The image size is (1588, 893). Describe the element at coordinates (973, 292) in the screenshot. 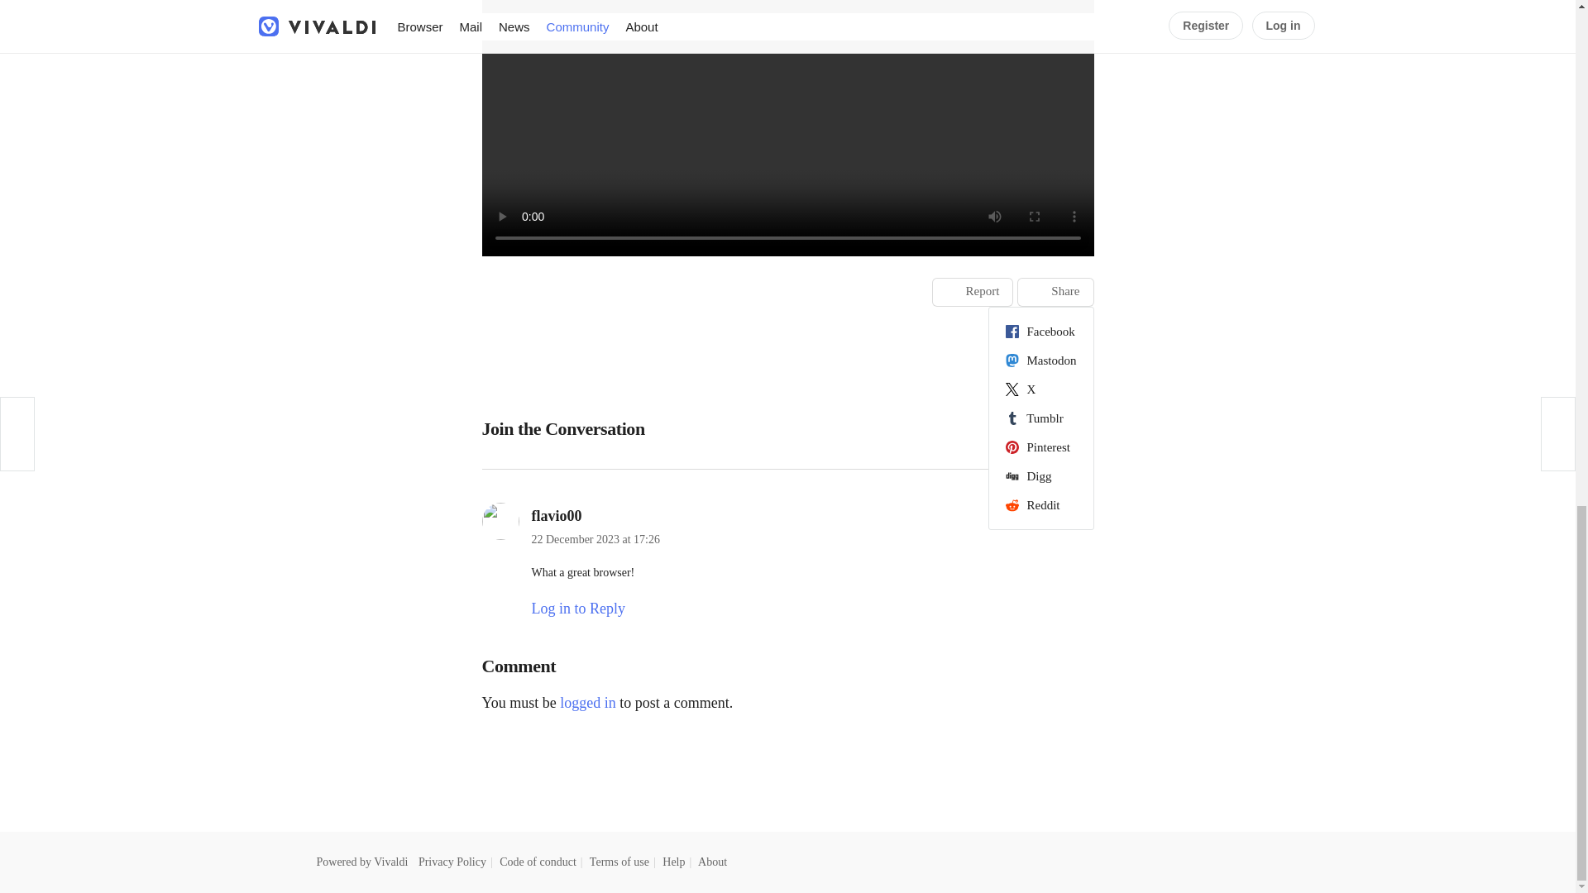

I see `Report` at that location.